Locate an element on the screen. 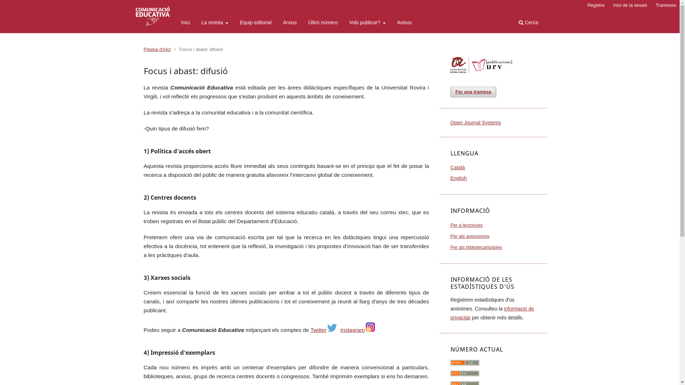 The image size is (685, 385). Twitter is located at coordinates (324, 330).